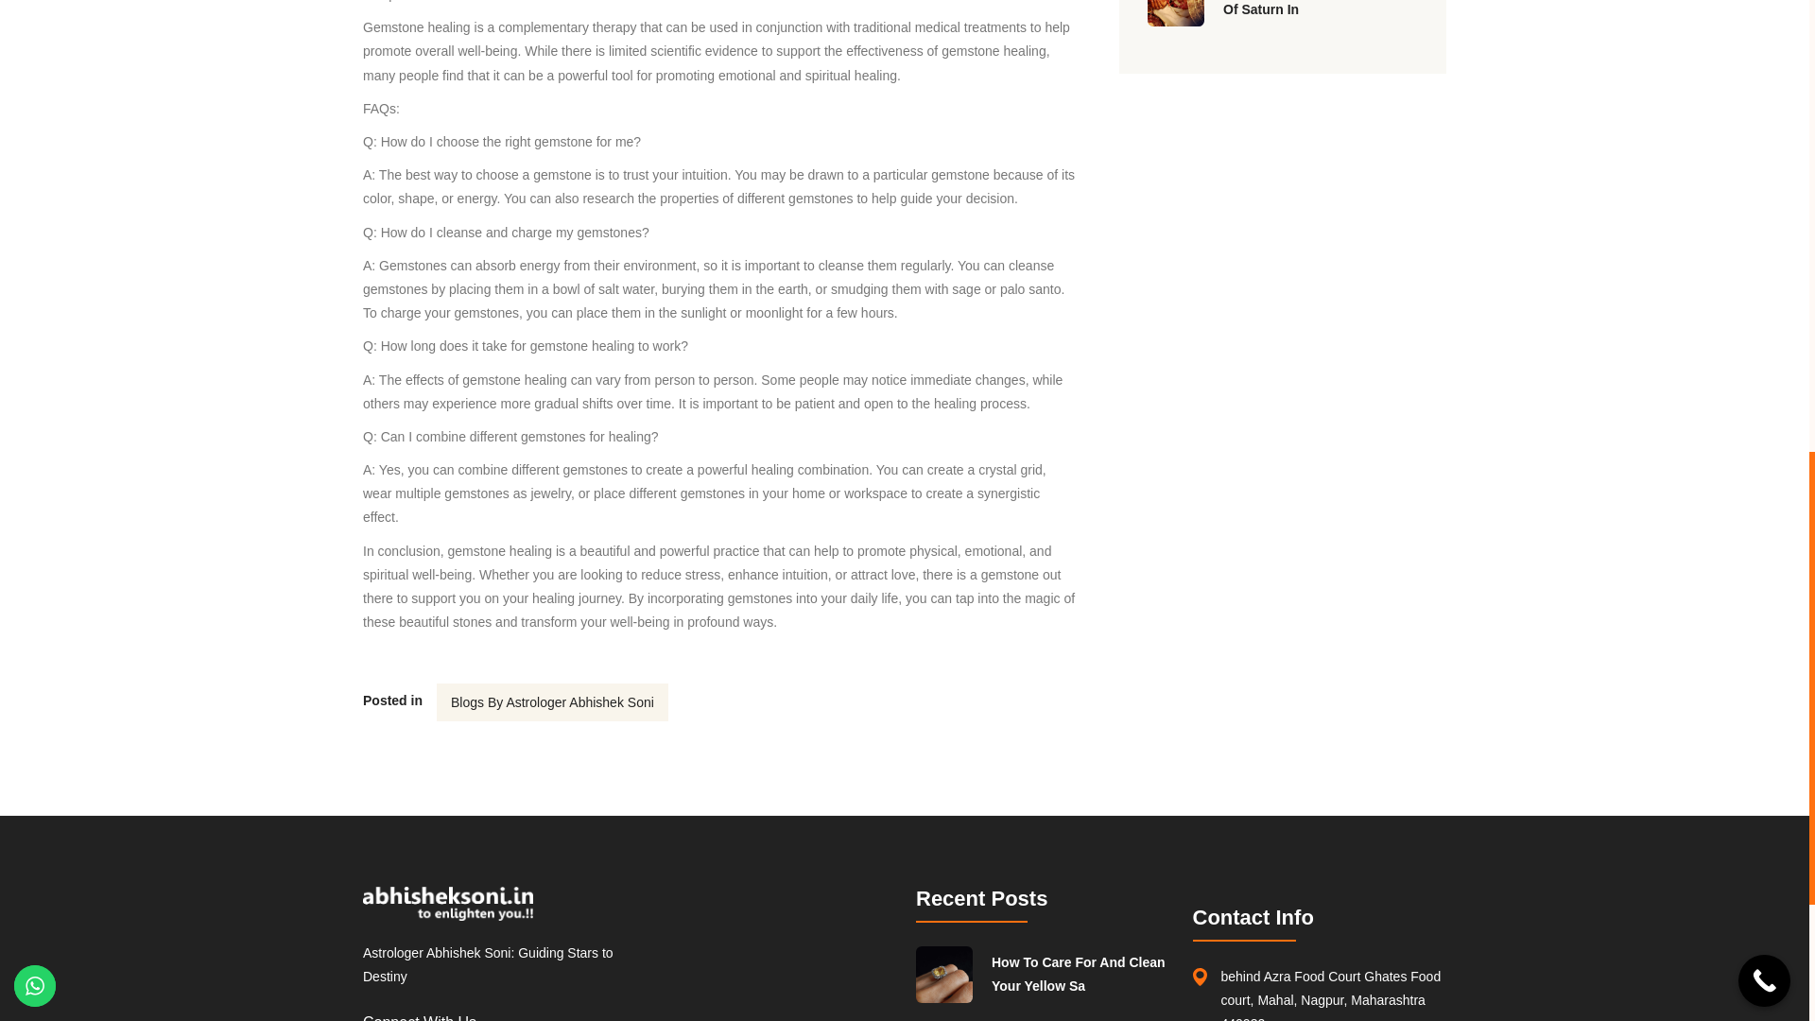  I want to click on How To Care For And Clean Your Yellow Sa, so click(1080, 974).